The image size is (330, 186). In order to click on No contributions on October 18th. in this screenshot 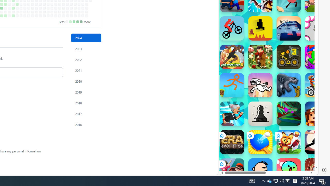, I will do `click(48, 12)`.